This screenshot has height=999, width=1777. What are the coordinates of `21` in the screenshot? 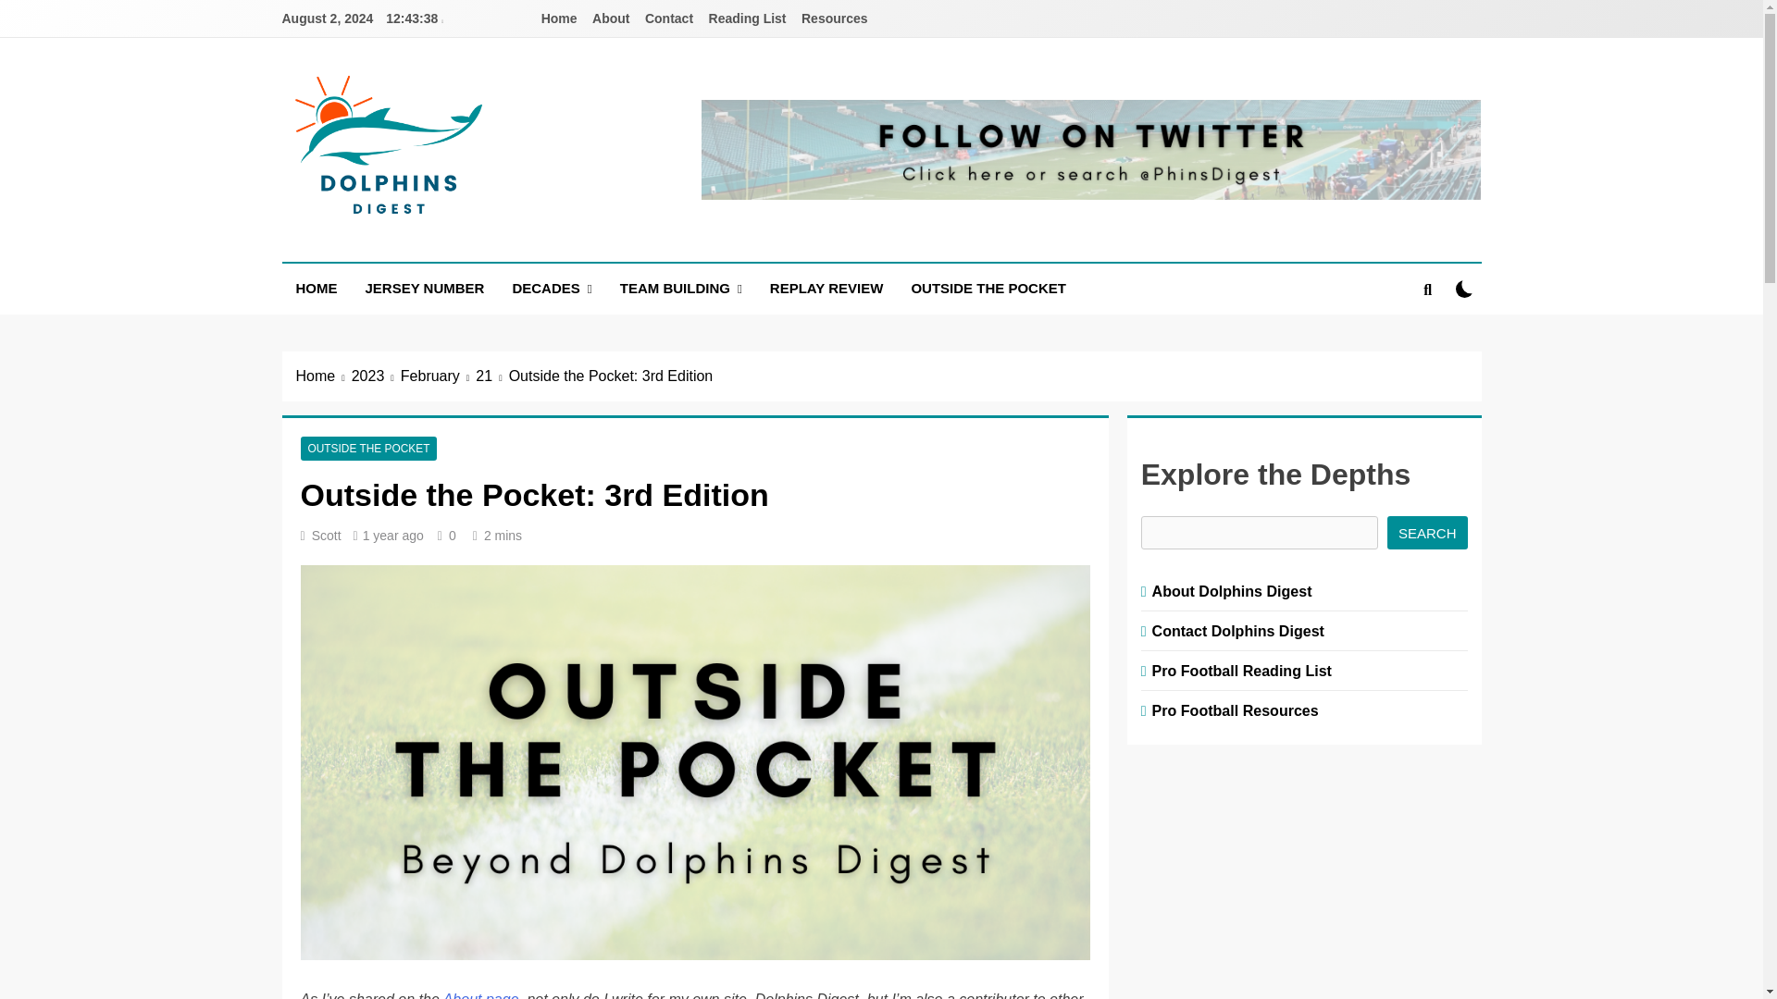 It's located at (492, 376).